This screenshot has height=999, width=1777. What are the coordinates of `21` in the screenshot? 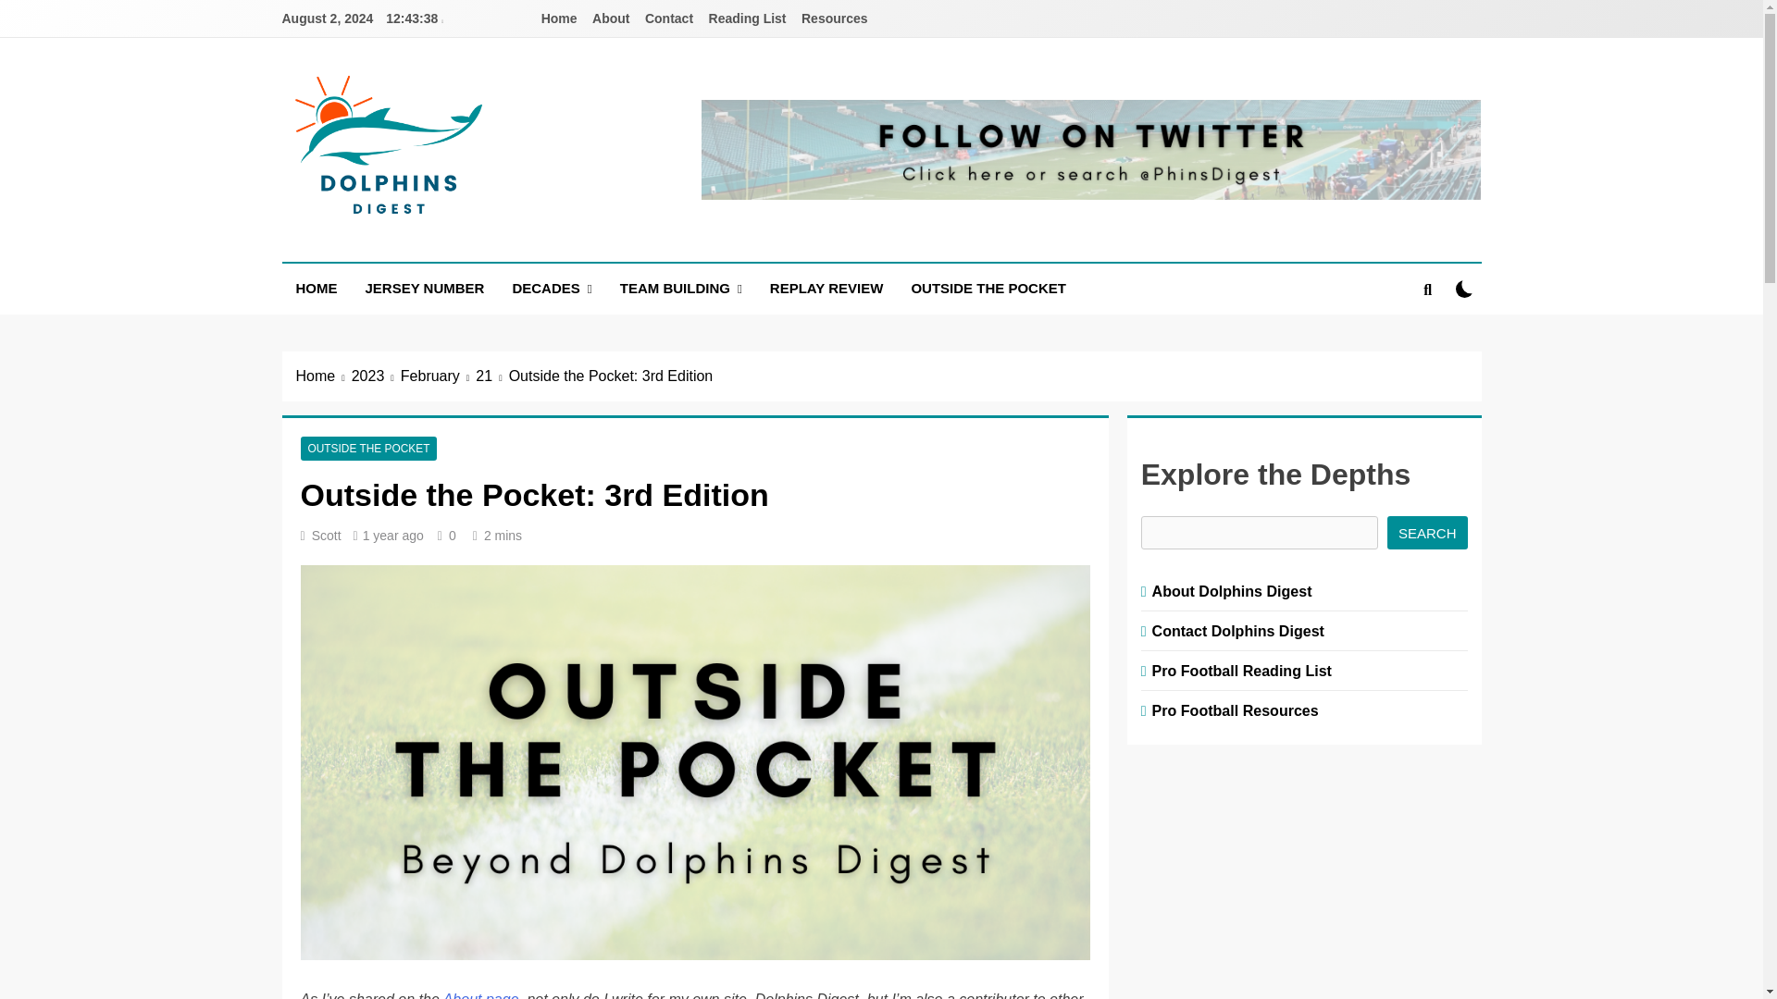 It's located at (492, 376).